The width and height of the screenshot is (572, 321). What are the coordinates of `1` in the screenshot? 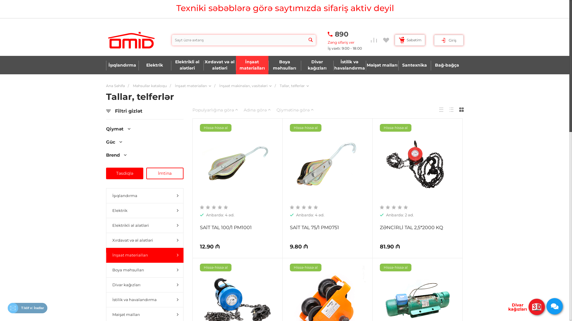 It's located at (382, 207).